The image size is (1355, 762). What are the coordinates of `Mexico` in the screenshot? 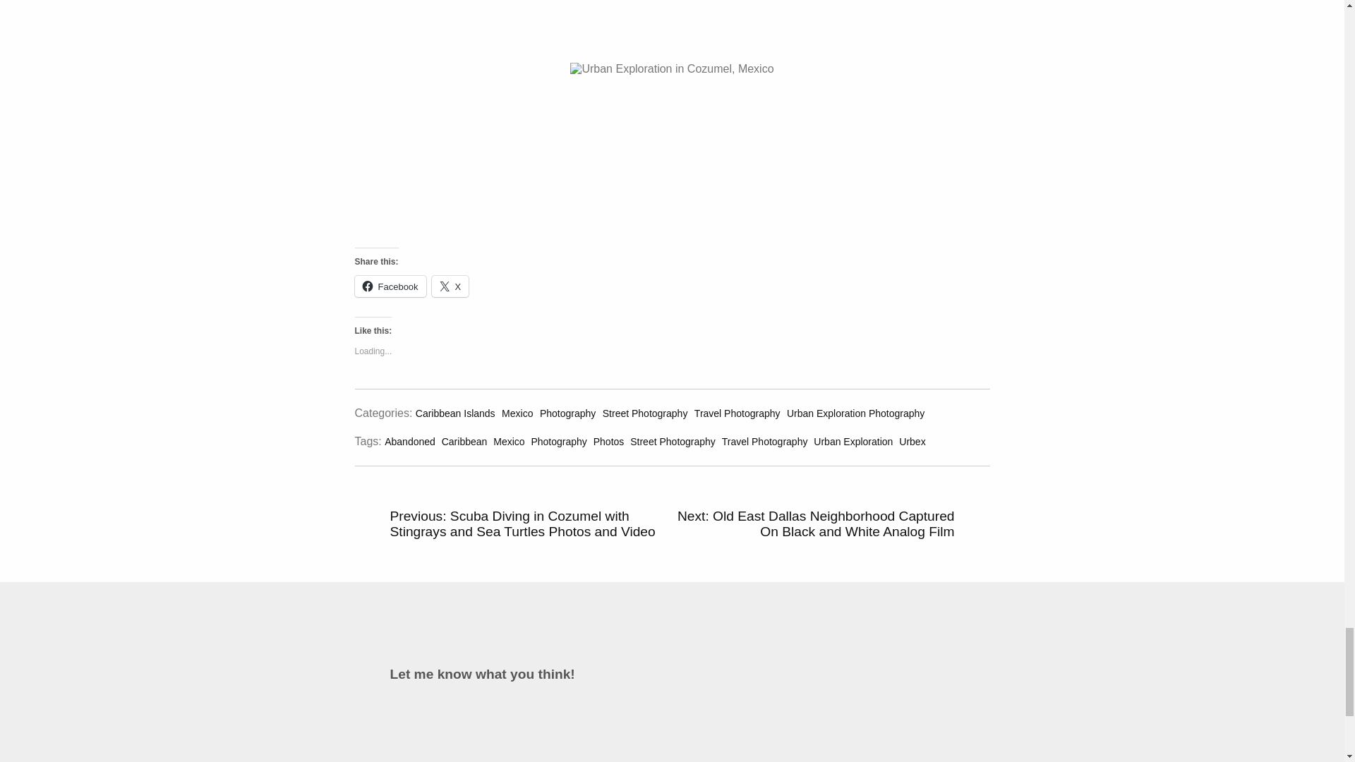 It's located at (517, 413).